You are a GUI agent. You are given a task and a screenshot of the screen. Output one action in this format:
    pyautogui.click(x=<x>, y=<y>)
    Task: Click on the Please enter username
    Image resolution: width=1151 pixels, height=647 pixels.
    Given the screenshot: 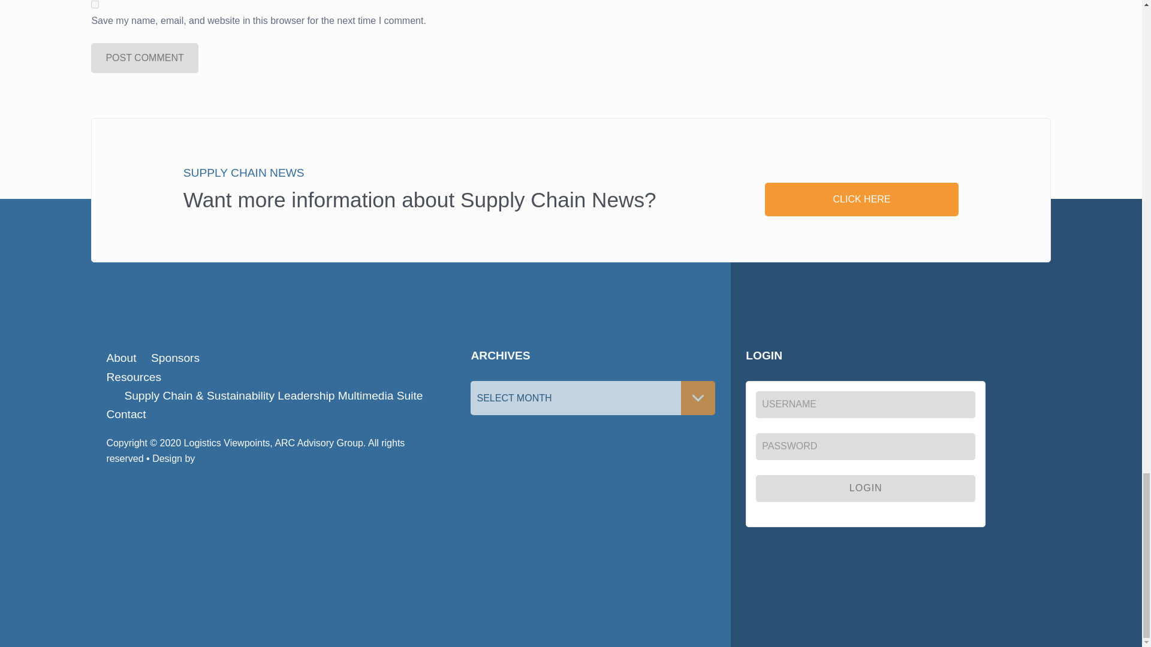 What is the action you would take?
    pyautogui.click(x=866, y=404)
    